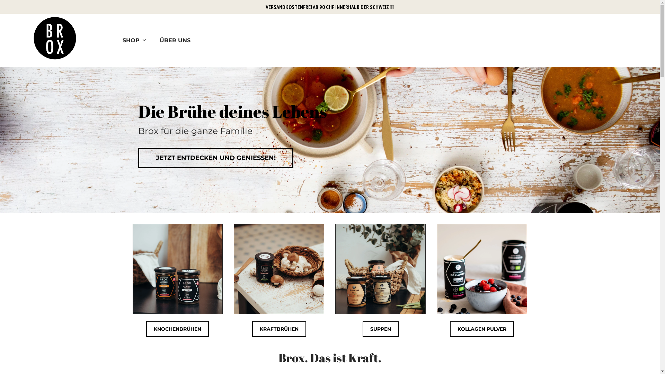 This screenshot has height=374, width=665. I want to click on KOLLAGEN PULVER, so click(482, 329).